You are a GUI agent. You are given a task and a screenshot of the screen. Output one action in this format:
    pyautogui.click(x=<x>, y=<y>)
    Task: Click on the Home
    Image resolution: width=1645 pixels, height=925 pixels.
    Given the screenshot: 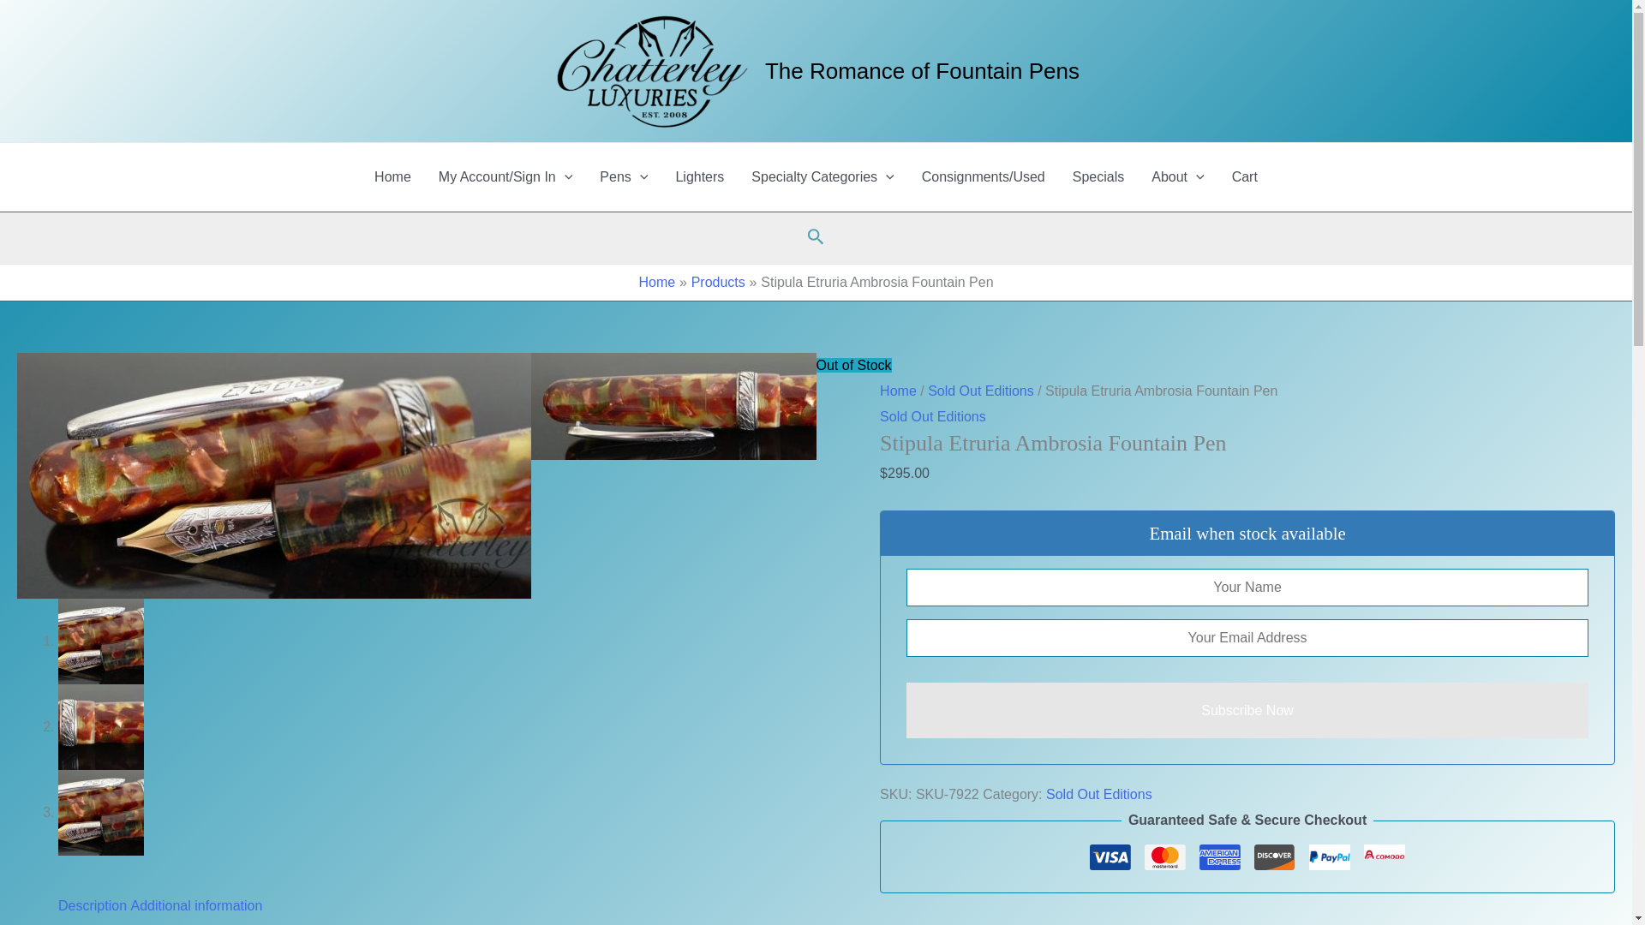 What is the action you would take?
    pyautogui.click(x=392, y=177)
    